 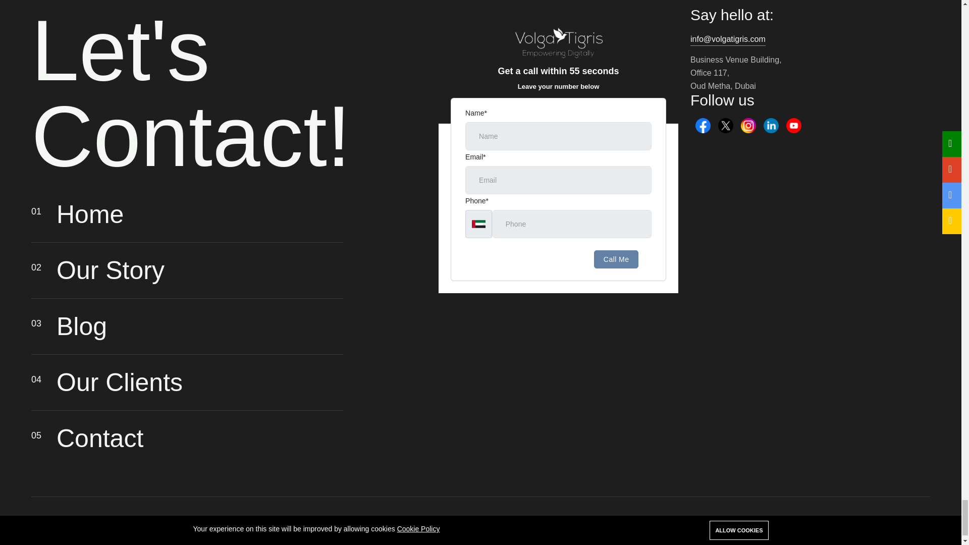 I want to click on Instagram, so click(x=748, y=125).